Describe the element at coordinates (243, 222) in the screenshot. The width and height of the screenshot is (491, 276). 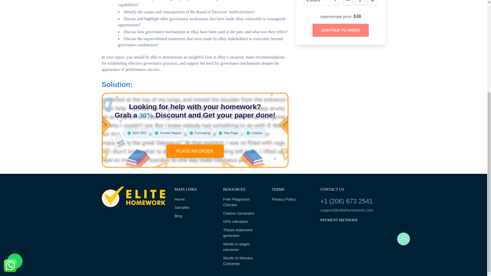
I see `GPA calculator` at that location.